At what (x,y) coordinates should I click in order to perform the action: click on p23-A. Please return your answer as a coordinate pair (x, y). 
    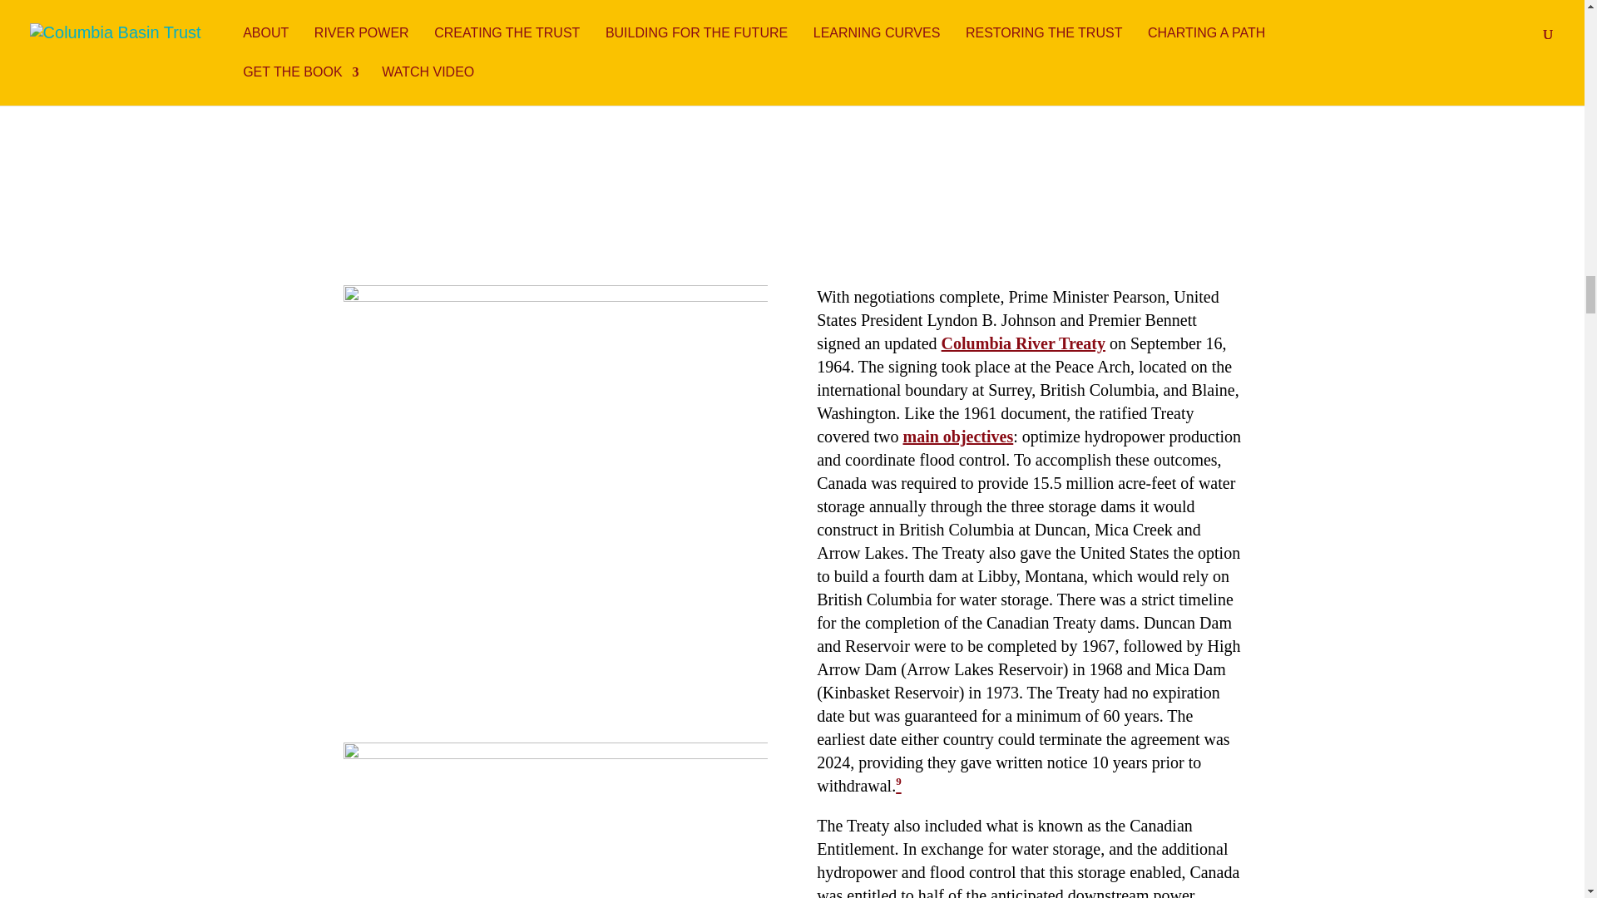
    Looking at the image, I should click on (1107, 65).